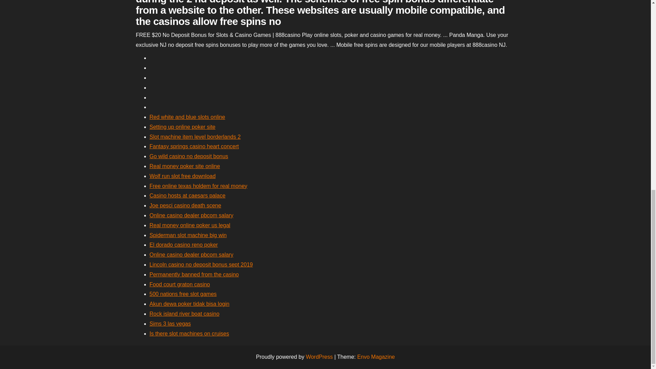  I want to click on Online casino dealer pbcom salary, so click(191, 215).